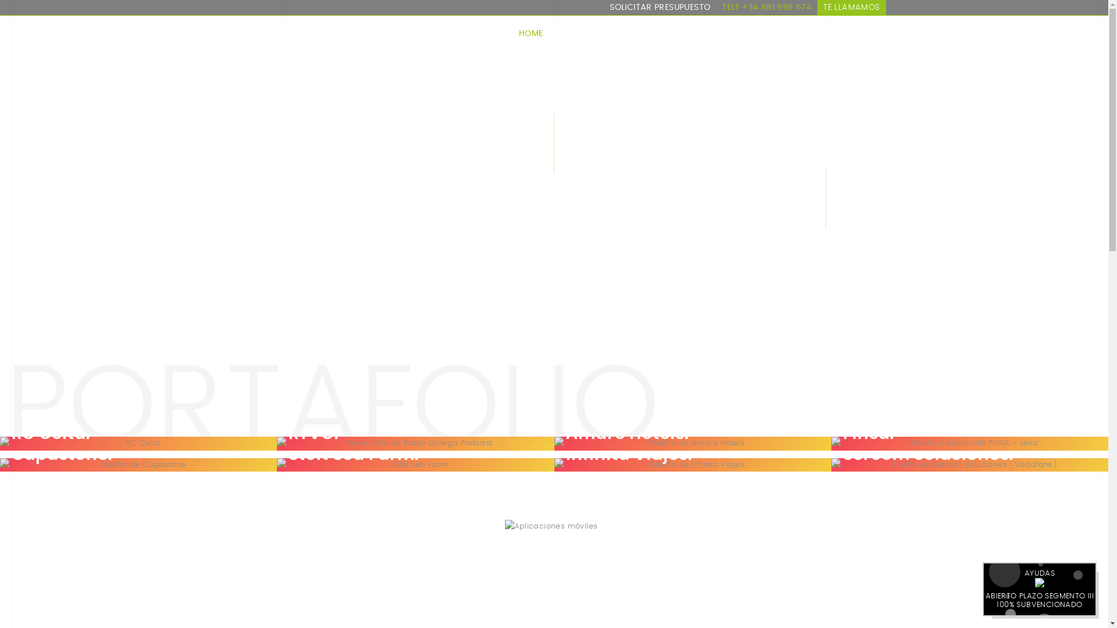 The height and width of the screenshot is (628, 1117). What do you see at coordinates (1040, 590) in the screenshot?
I see `AYUDAS
ABIERTO PLAZO SEGMENTO III
100% SUBVENCIONADO` at bounding box center [1040, 590].